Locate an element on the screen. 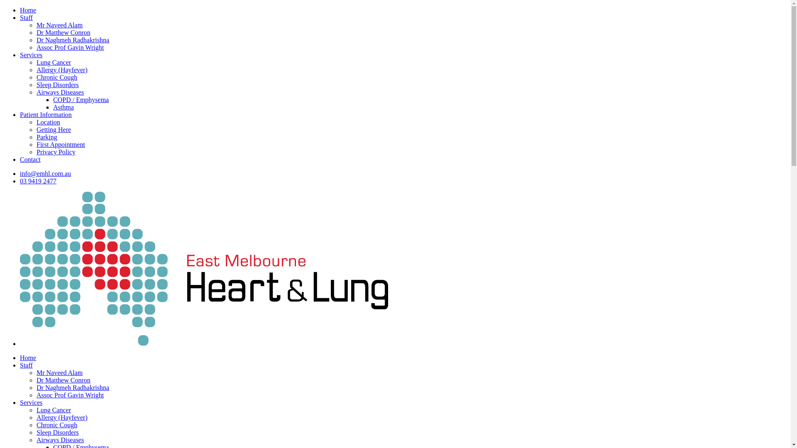 This screenshot has width=797, height=448. Home is located at coordinates (28, 10).